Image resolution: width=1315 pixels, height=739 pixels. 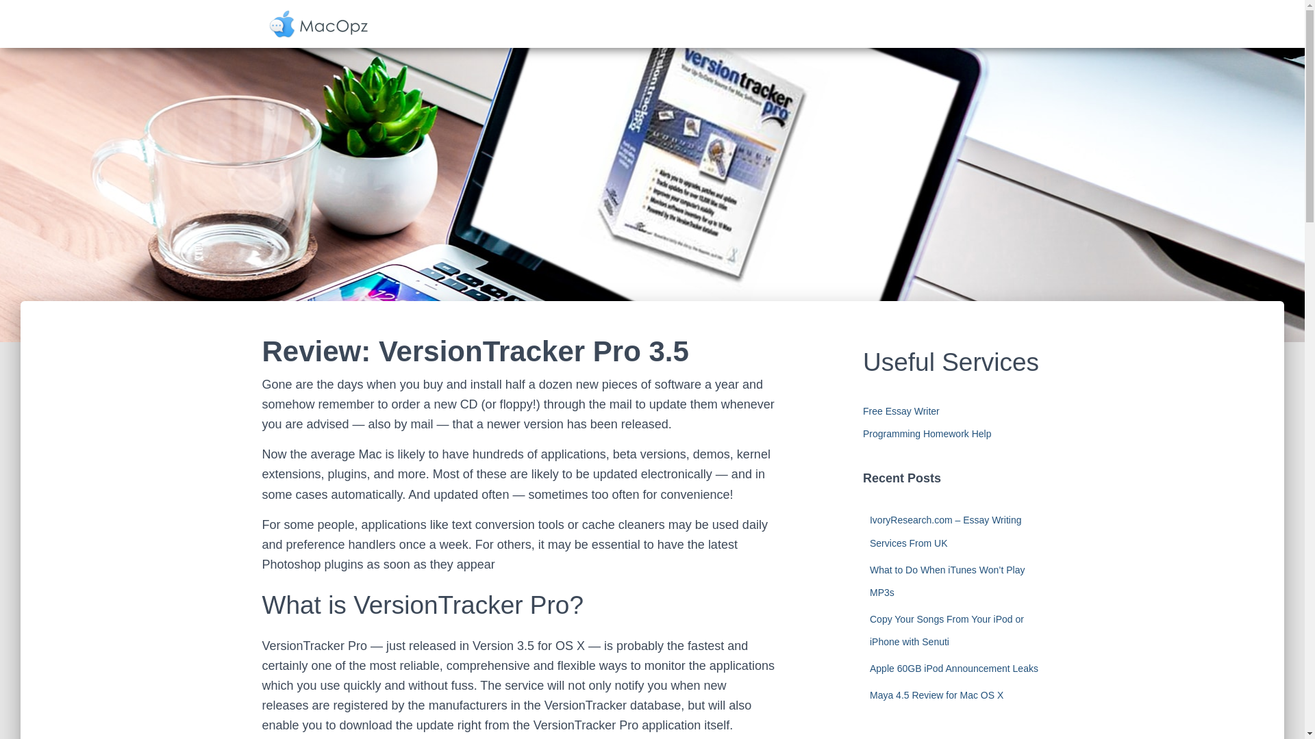 I want to click on Programming Homework Help, so click(x=927, y=434).